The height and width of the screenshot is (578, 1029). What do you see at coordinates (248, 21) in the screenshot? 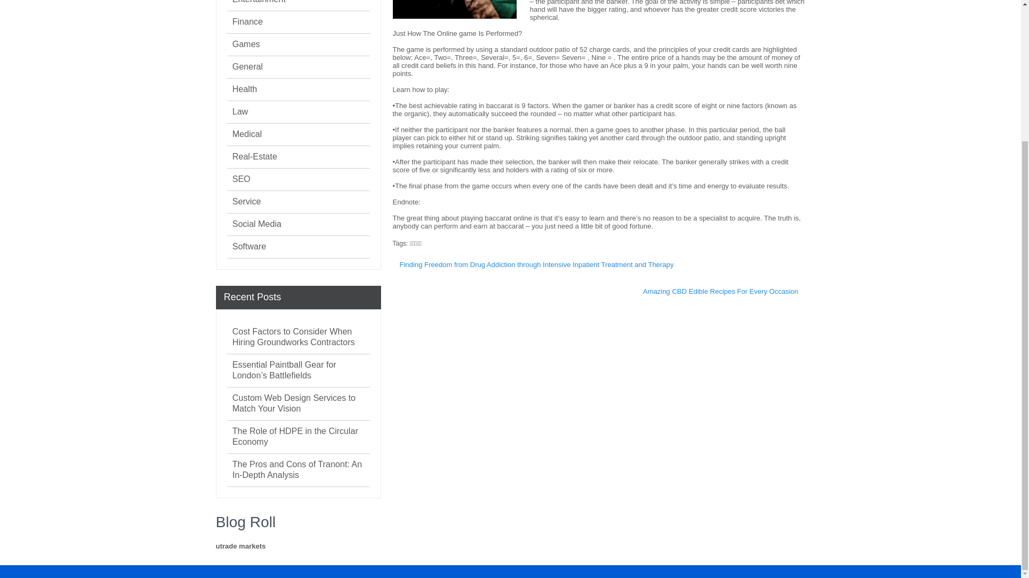
I see `Finance` at bounding box center [248, 21].